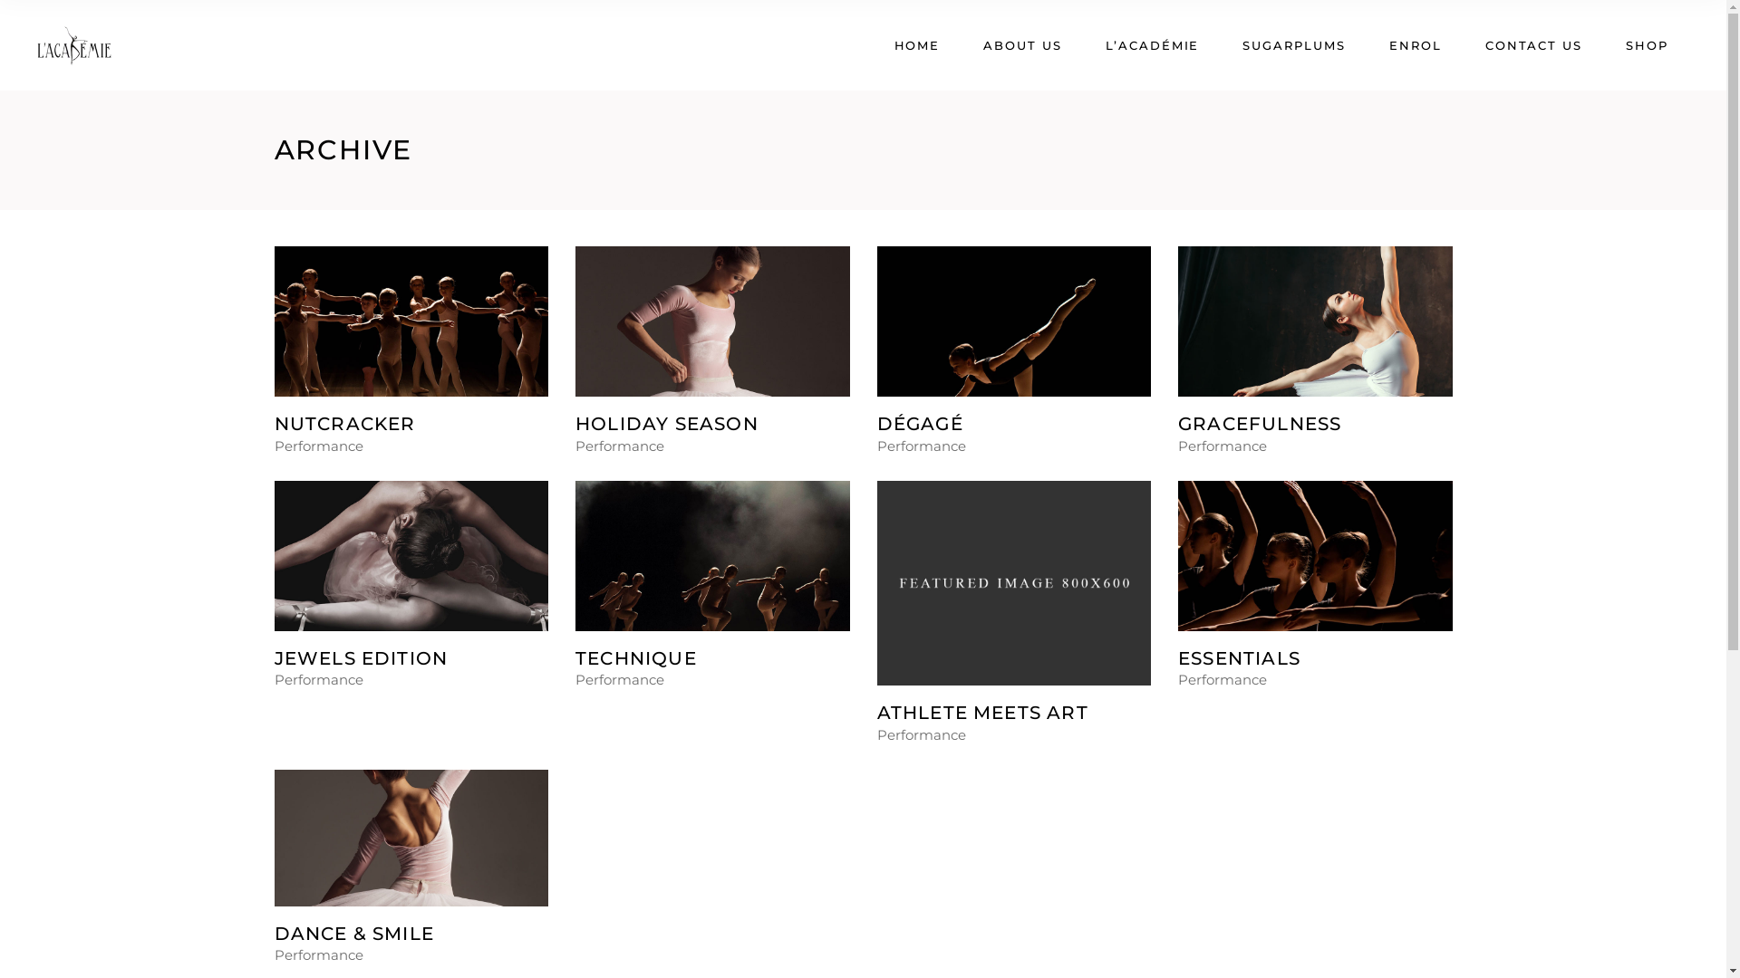 The width and height of the screenshot is (1740, 978). I want to click on HOLIDAY SEASON, so click(667, 424).